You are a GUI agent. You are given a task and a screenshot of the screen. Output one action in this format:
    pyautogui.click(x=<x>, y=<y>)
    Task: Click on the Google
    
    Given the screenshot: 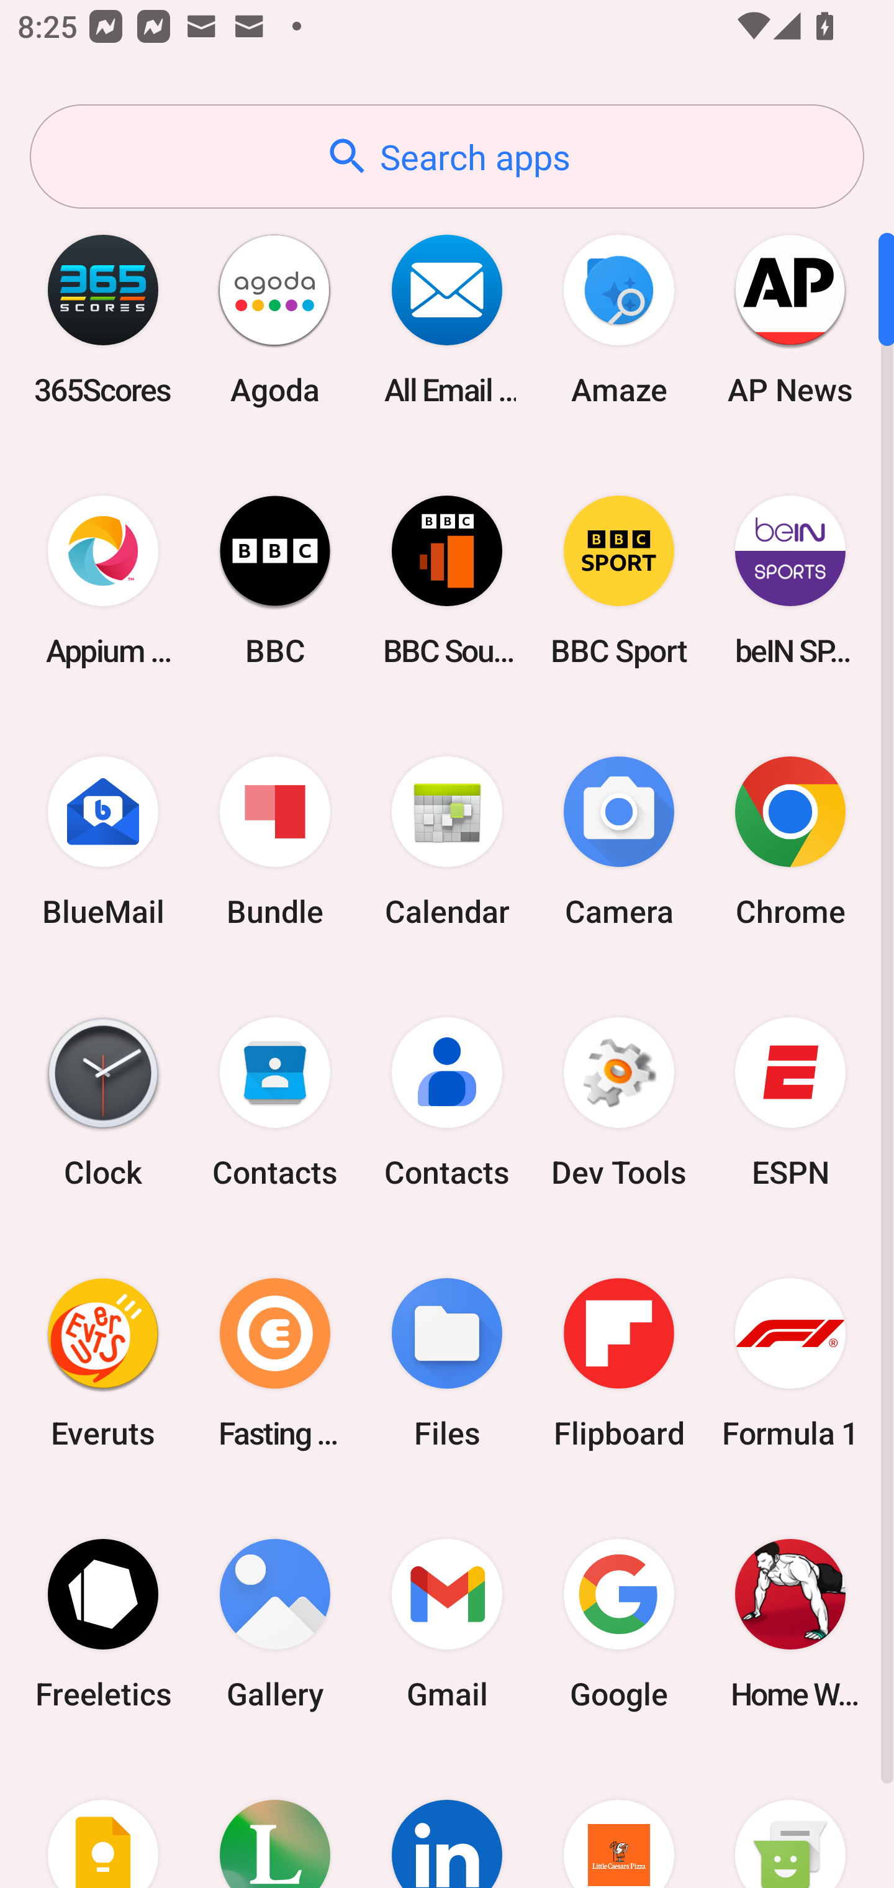 What is the action you would take?
    pyautogui.click(x=618, y=1623)
    